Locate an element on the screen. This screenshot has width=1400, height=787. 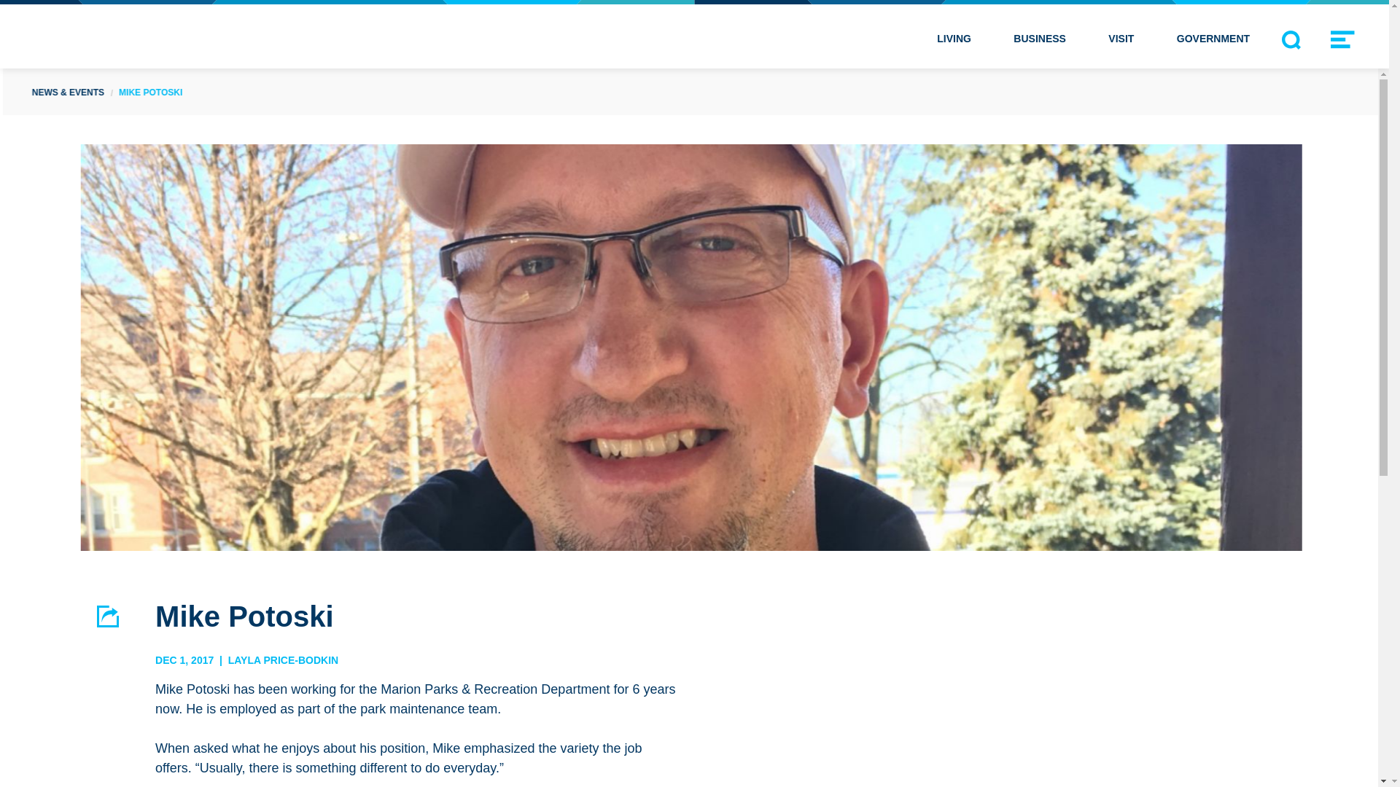
Living is located at coordinates (954, 36).